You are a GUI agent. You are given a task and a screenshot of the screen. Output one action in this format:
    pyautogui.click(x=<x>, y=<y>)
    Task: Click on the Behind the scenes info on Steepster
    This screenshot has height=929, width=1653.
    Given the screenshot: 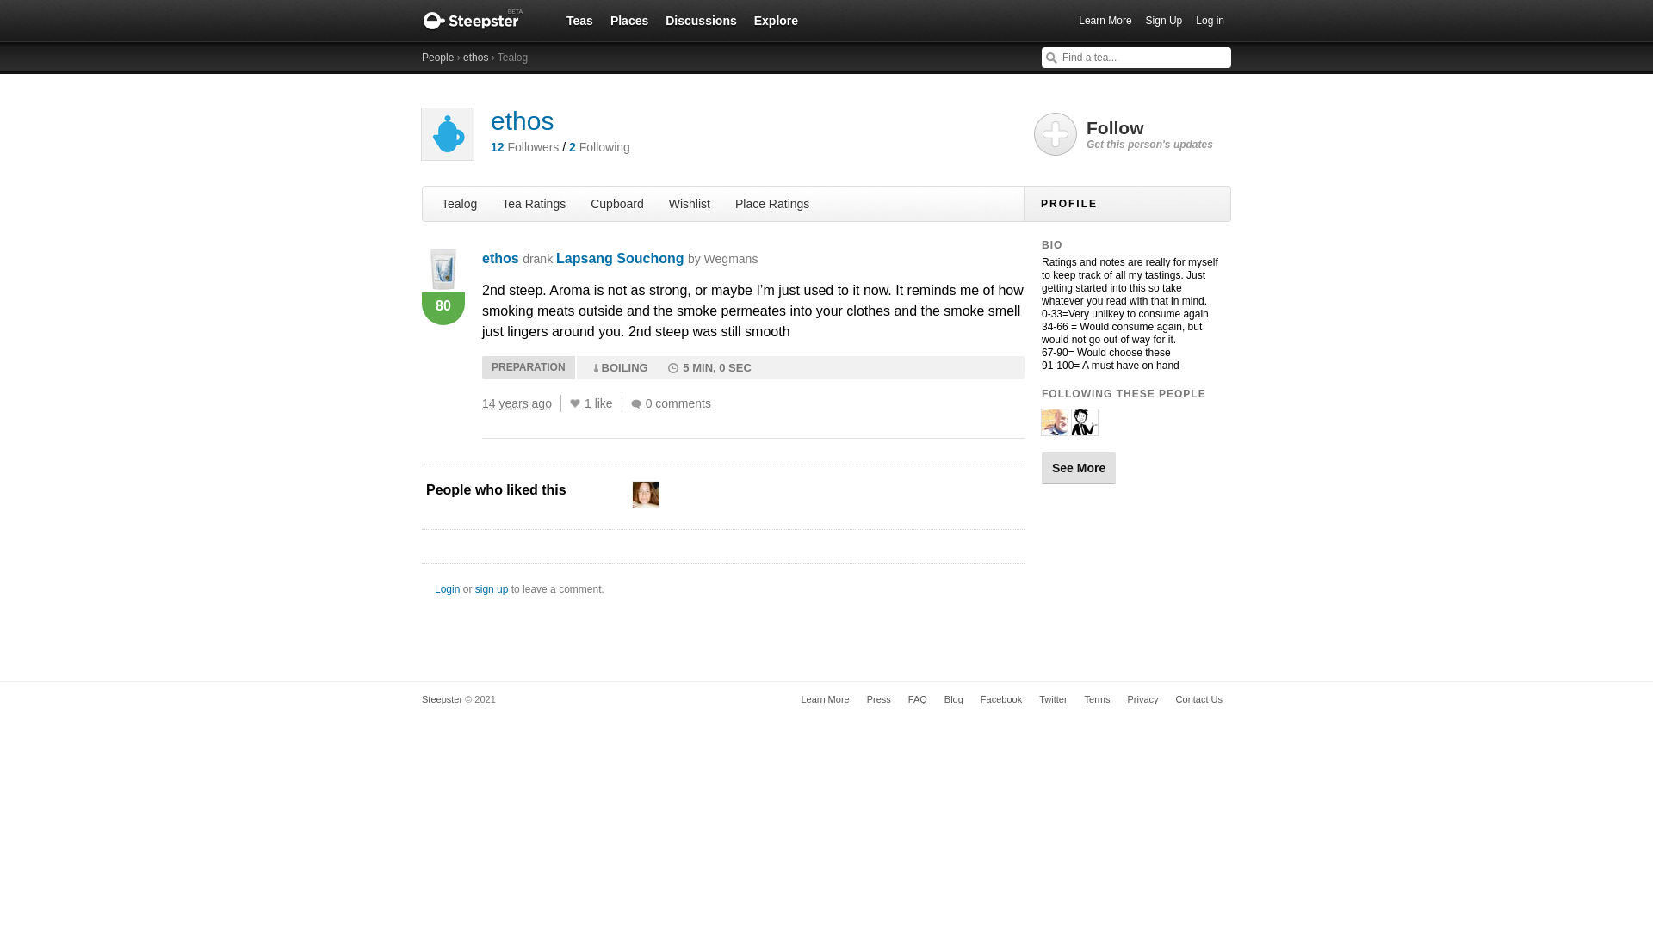 What is the action you would take?
    pyautogui.click(x=878, y=698)
    